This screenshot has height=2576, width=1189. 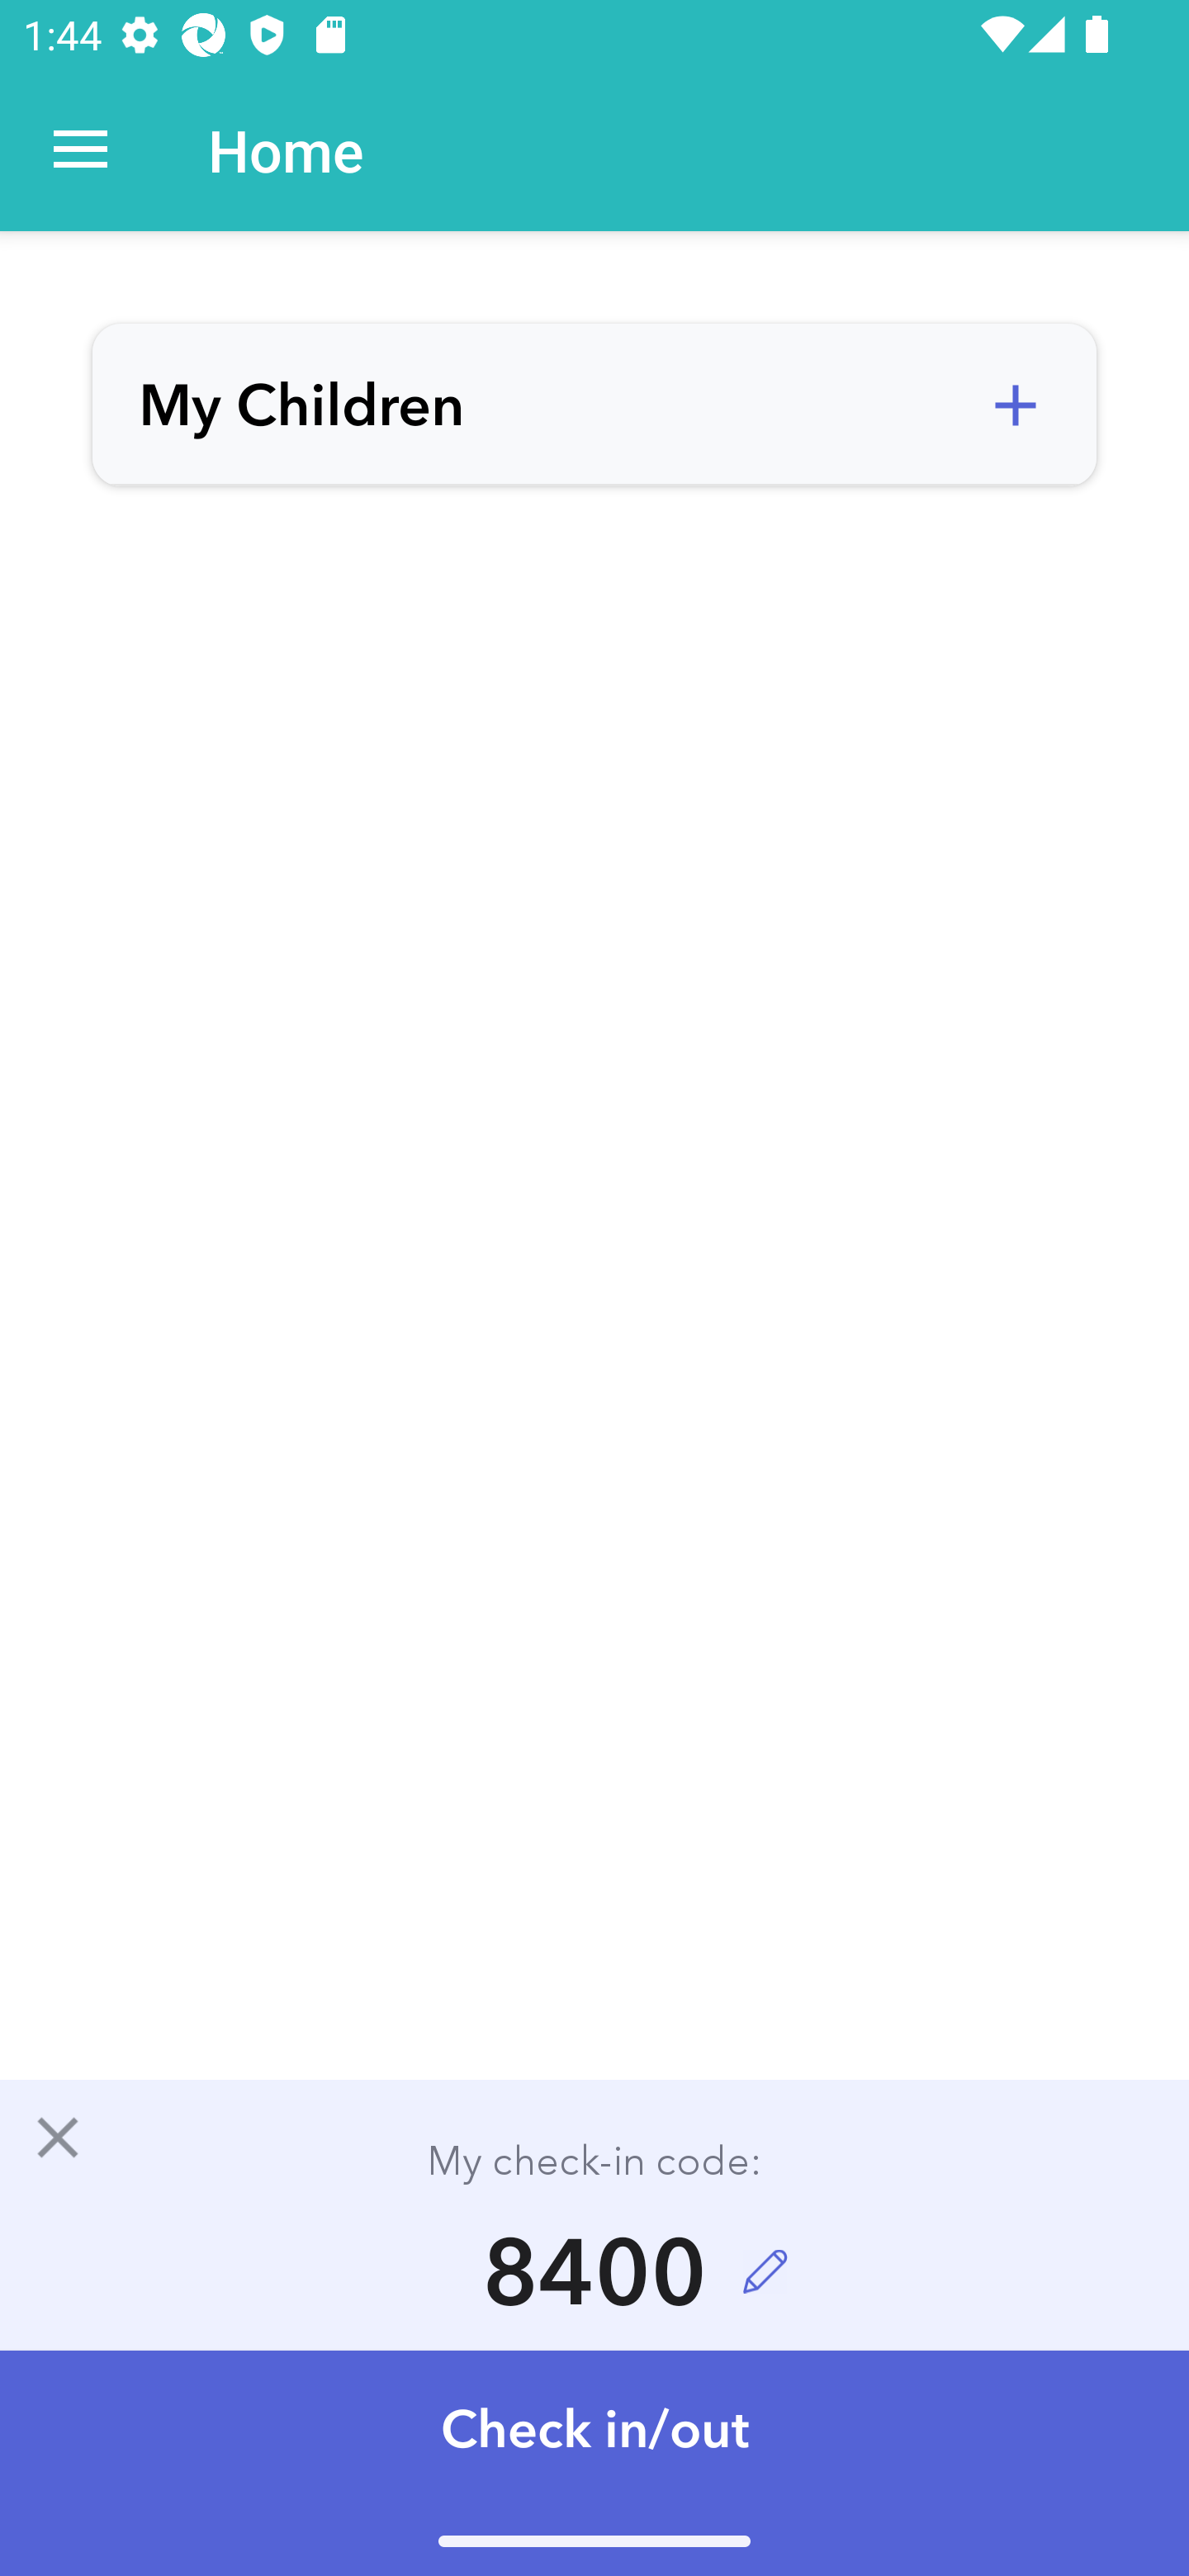 I want to click on Add a Child, so click(x=1015, y=405).